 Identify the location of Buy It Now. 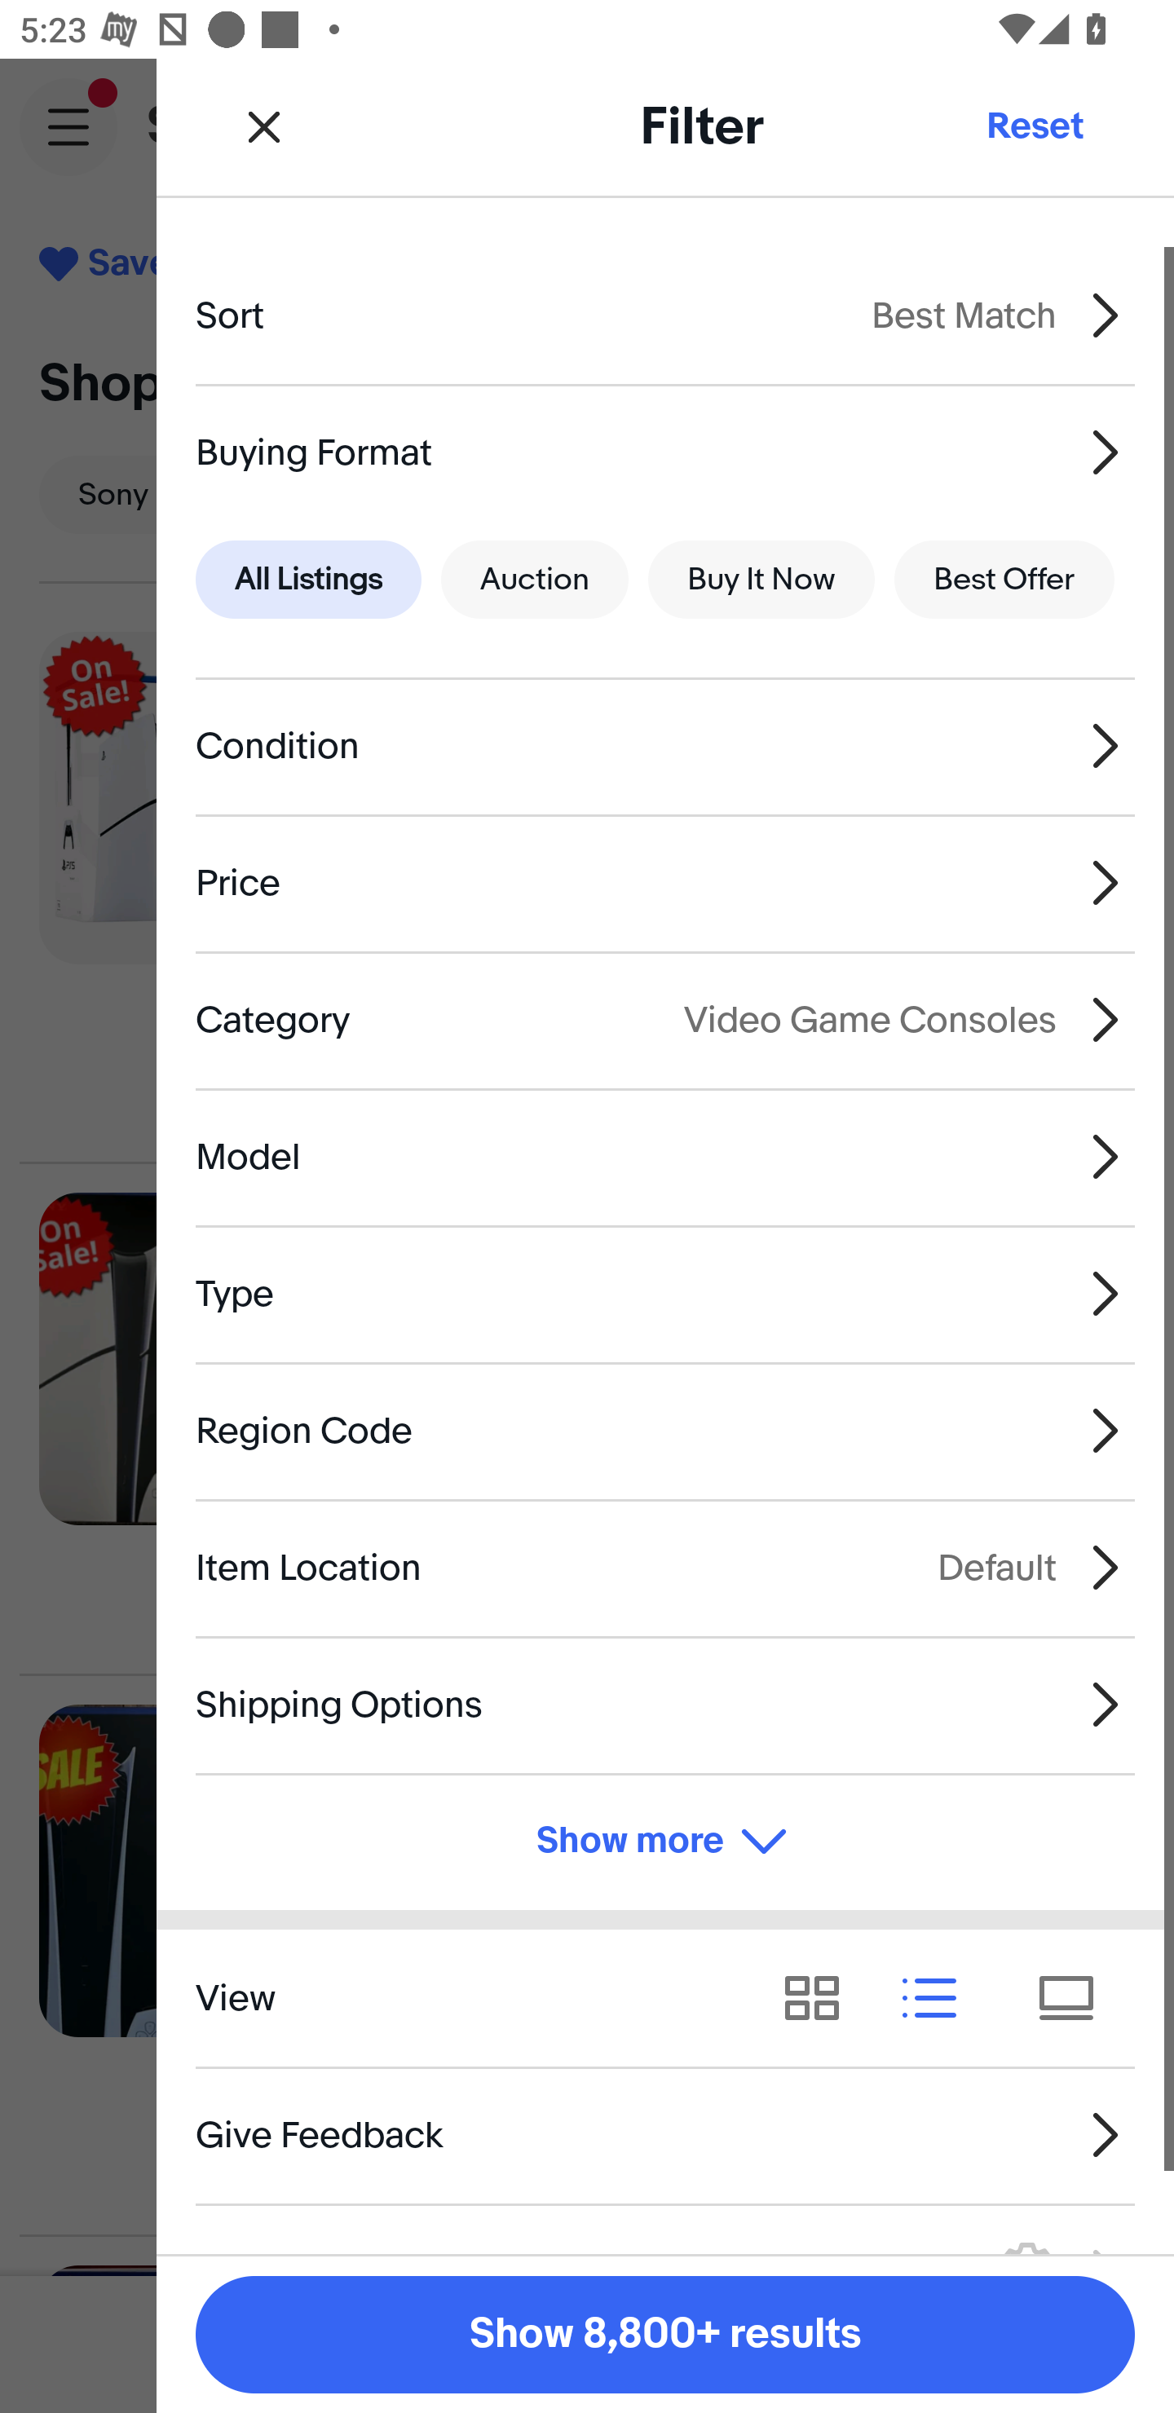
(761, 580).